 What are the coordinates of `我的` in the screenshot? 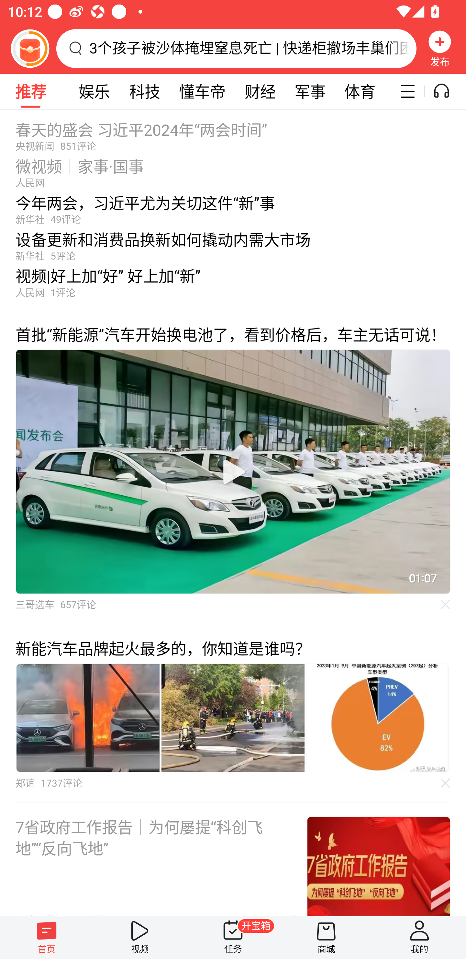 It's located at (419, 937).